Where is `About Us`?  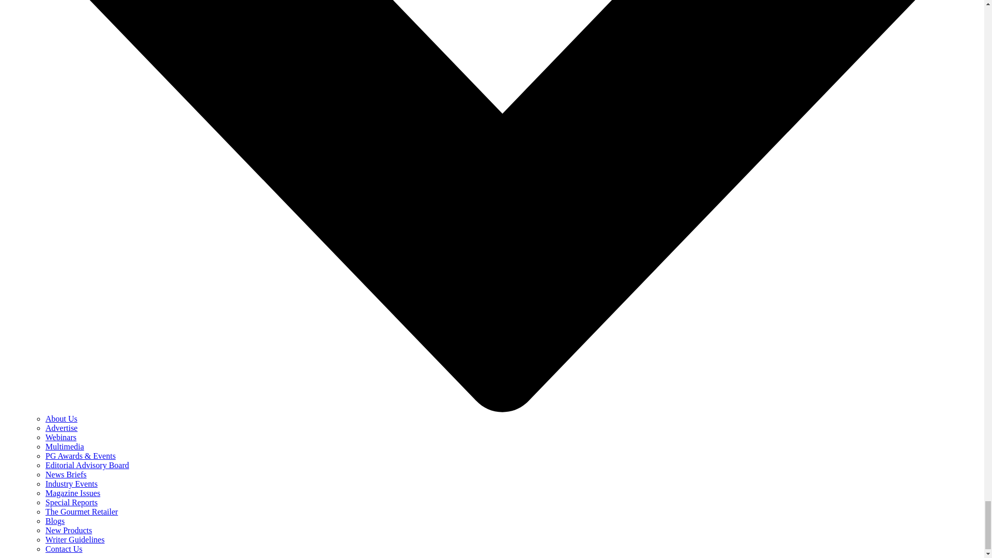 About Us is located at coordinates (61, 419).